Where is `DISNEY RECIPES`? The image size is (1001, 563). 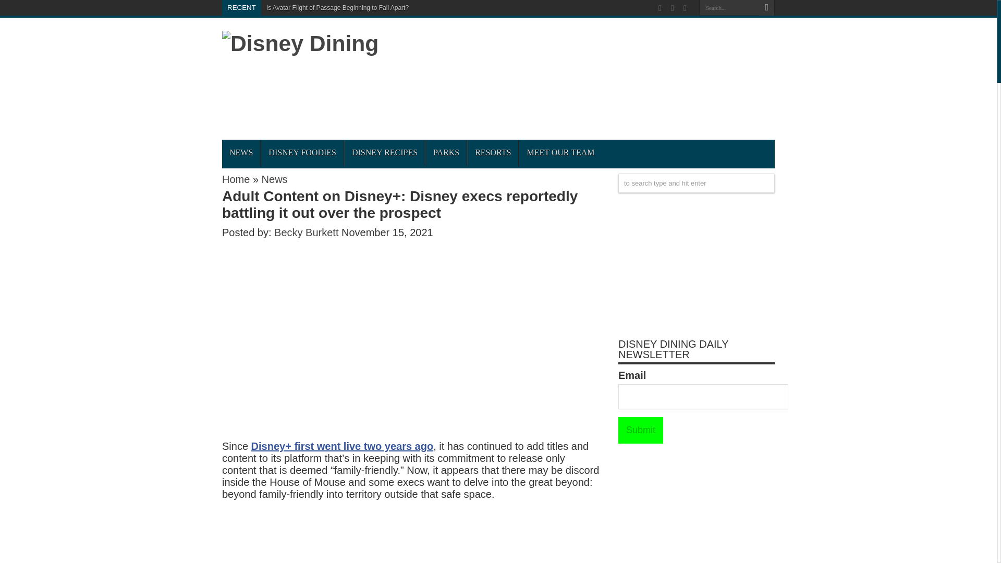 DISNEY RECIPES is located at coordinates (384, 152).